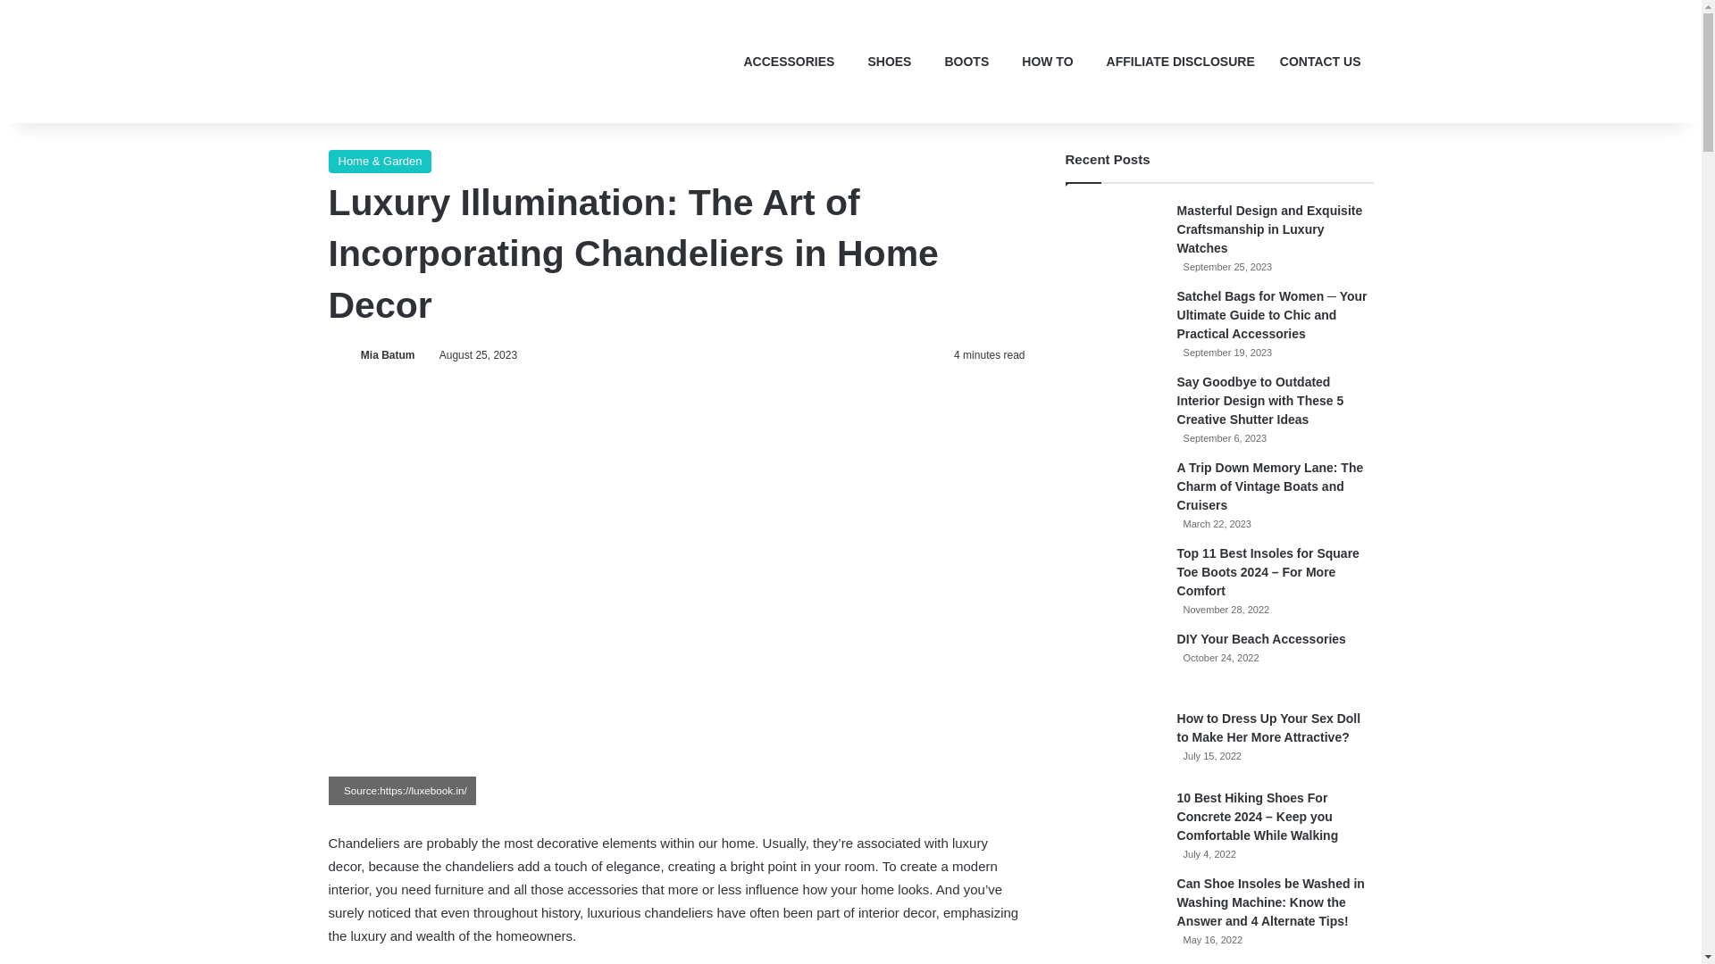 This screenshot has width=1715, height=964. Describe the element at coordinates (1175, 62) in the screenshot. I see `AFFILIATE DISCLOSURE` at that location.